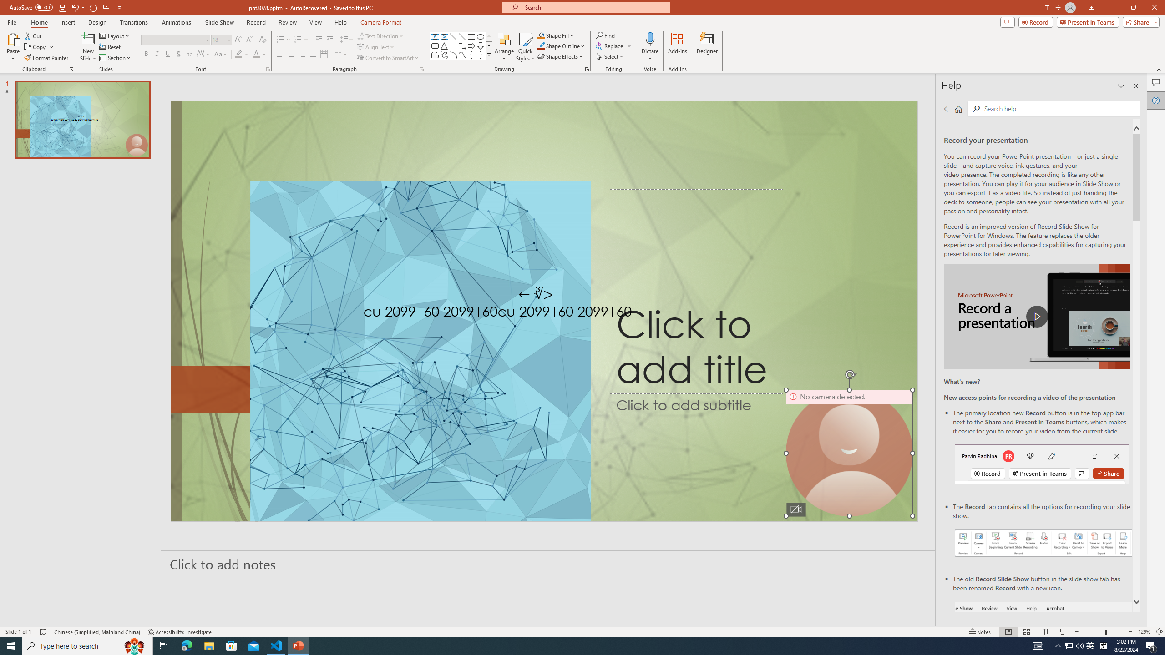  What do you see at coordinates (849, 453) in the screenshot?
I see `Camera 9, No camera detected.` at bounding box center [849, 453].